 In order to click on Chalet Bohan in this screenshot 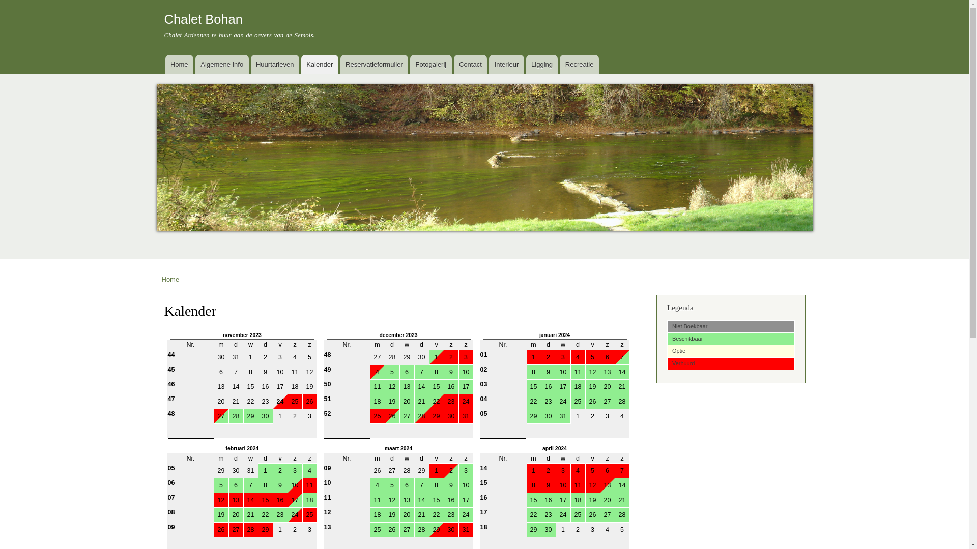, I will do `click(203, 19)`.